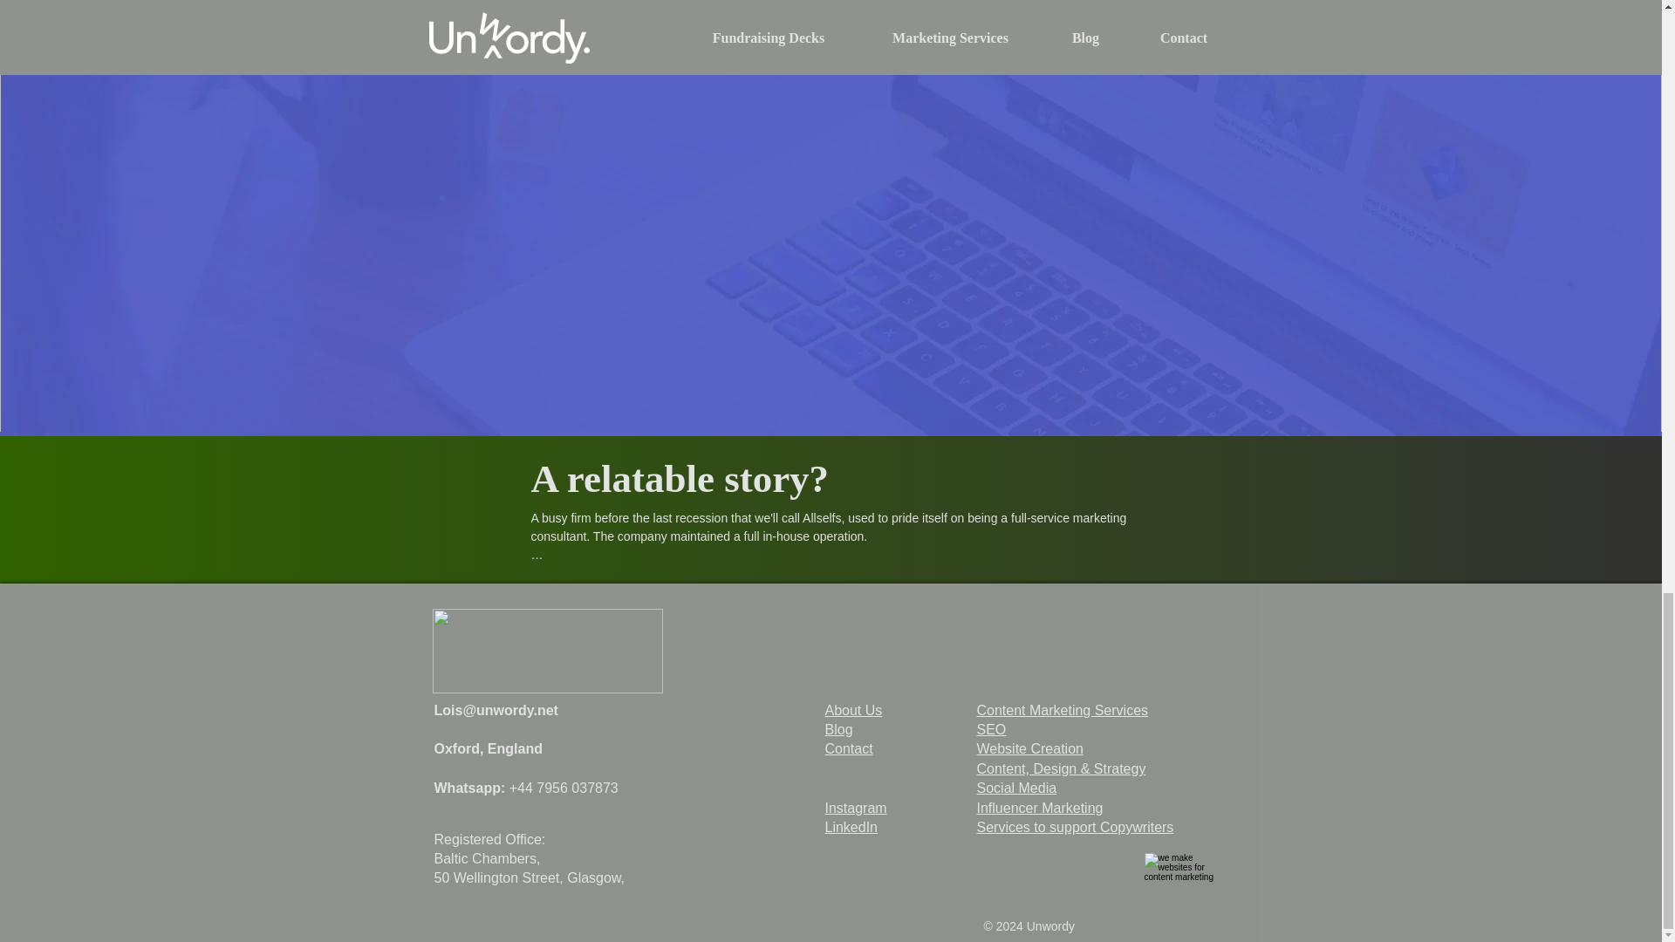 This screenshot has height=942, width=1675. What do you see at coordinates (1063, 710) in the screenshot?
I see `Content Marketing Services` at bounding box center [1063, 710].